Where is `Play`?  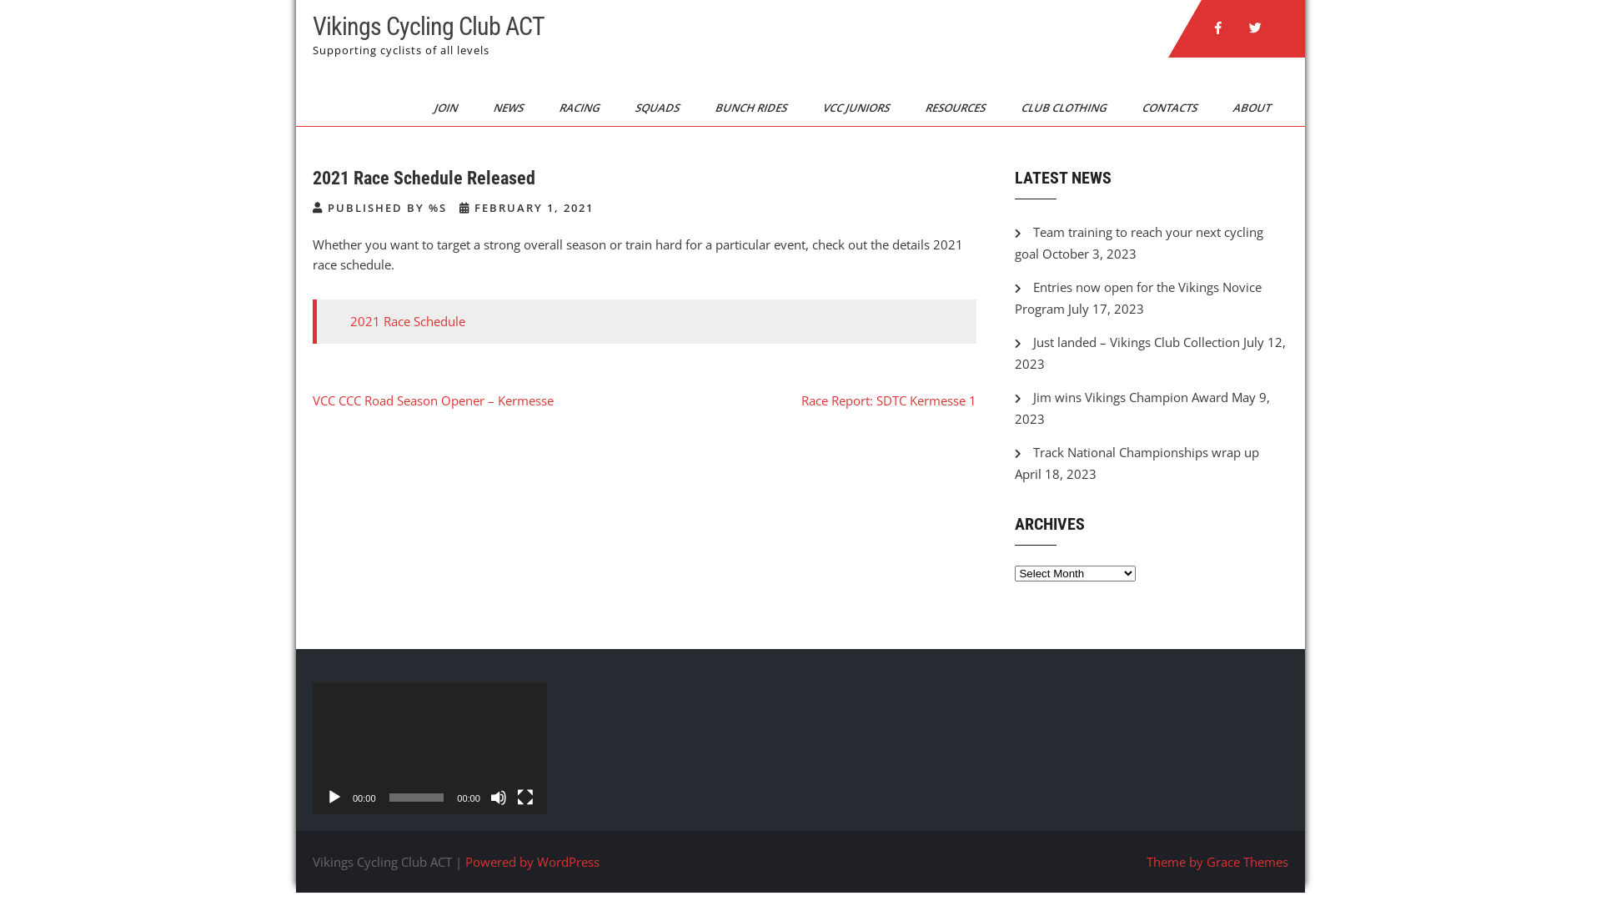 Play is located at coordinates (334, 798).